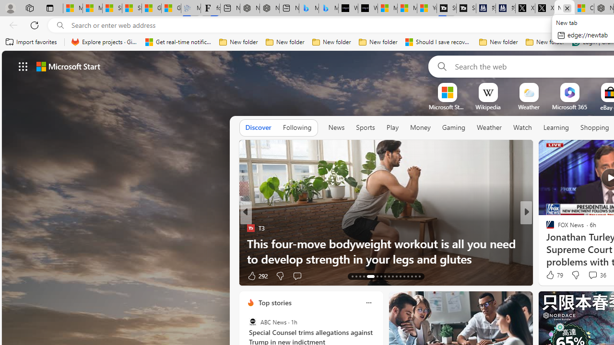 This screenshot has height=345, width=614. What do you see at coordinates (400, 276) in the screenshot?
I see `AutomationID: tab-24` at bounding box center [400, 276].